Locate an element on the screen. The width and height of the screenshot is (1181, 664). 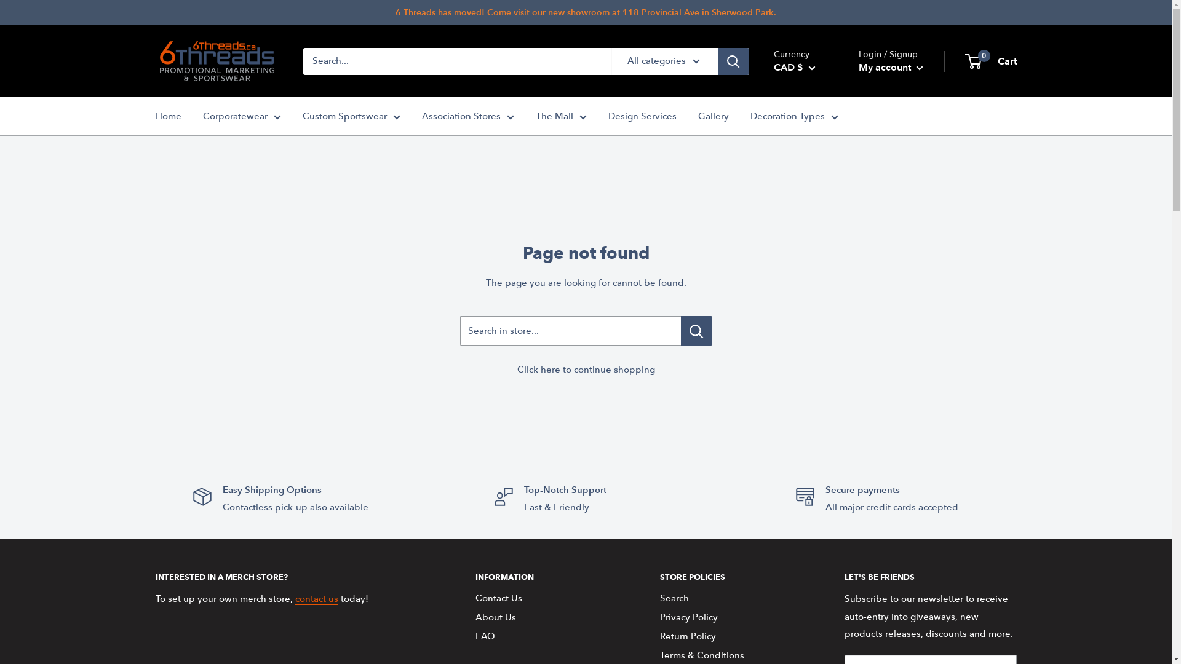
BDT is located at coordinates (813, 381).